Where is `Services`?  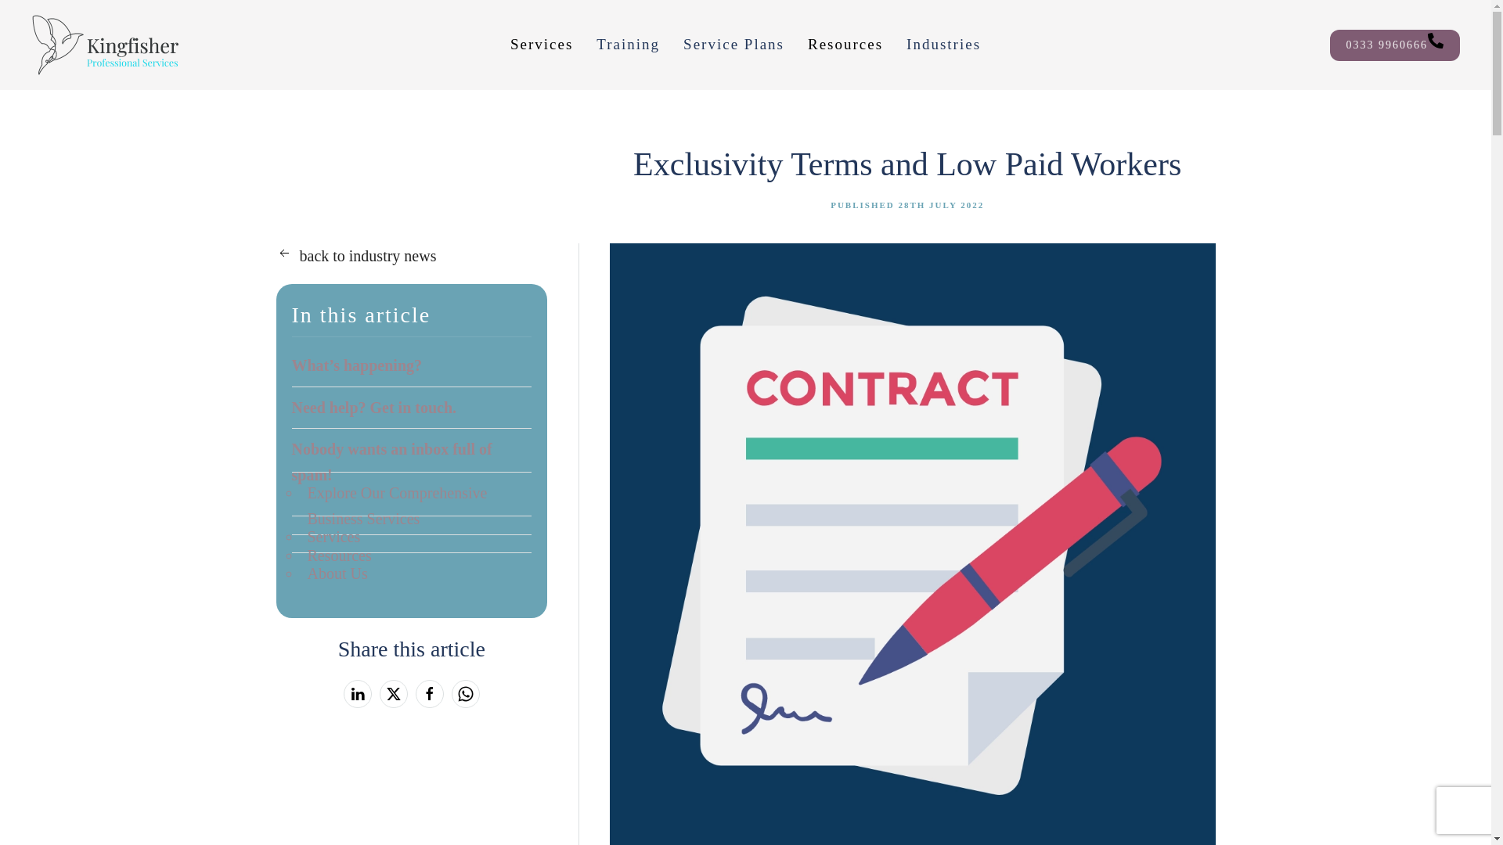
Services is located at coordinates (542, 45).